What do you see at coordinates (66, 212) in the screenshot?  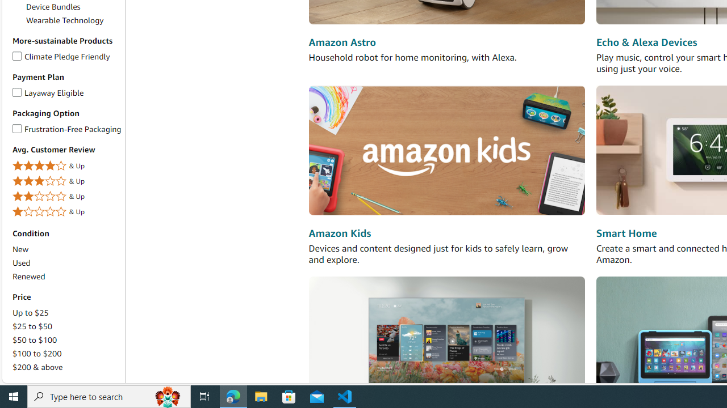 I see `1 Star & Up& Up` at bounding box center [66, 212].